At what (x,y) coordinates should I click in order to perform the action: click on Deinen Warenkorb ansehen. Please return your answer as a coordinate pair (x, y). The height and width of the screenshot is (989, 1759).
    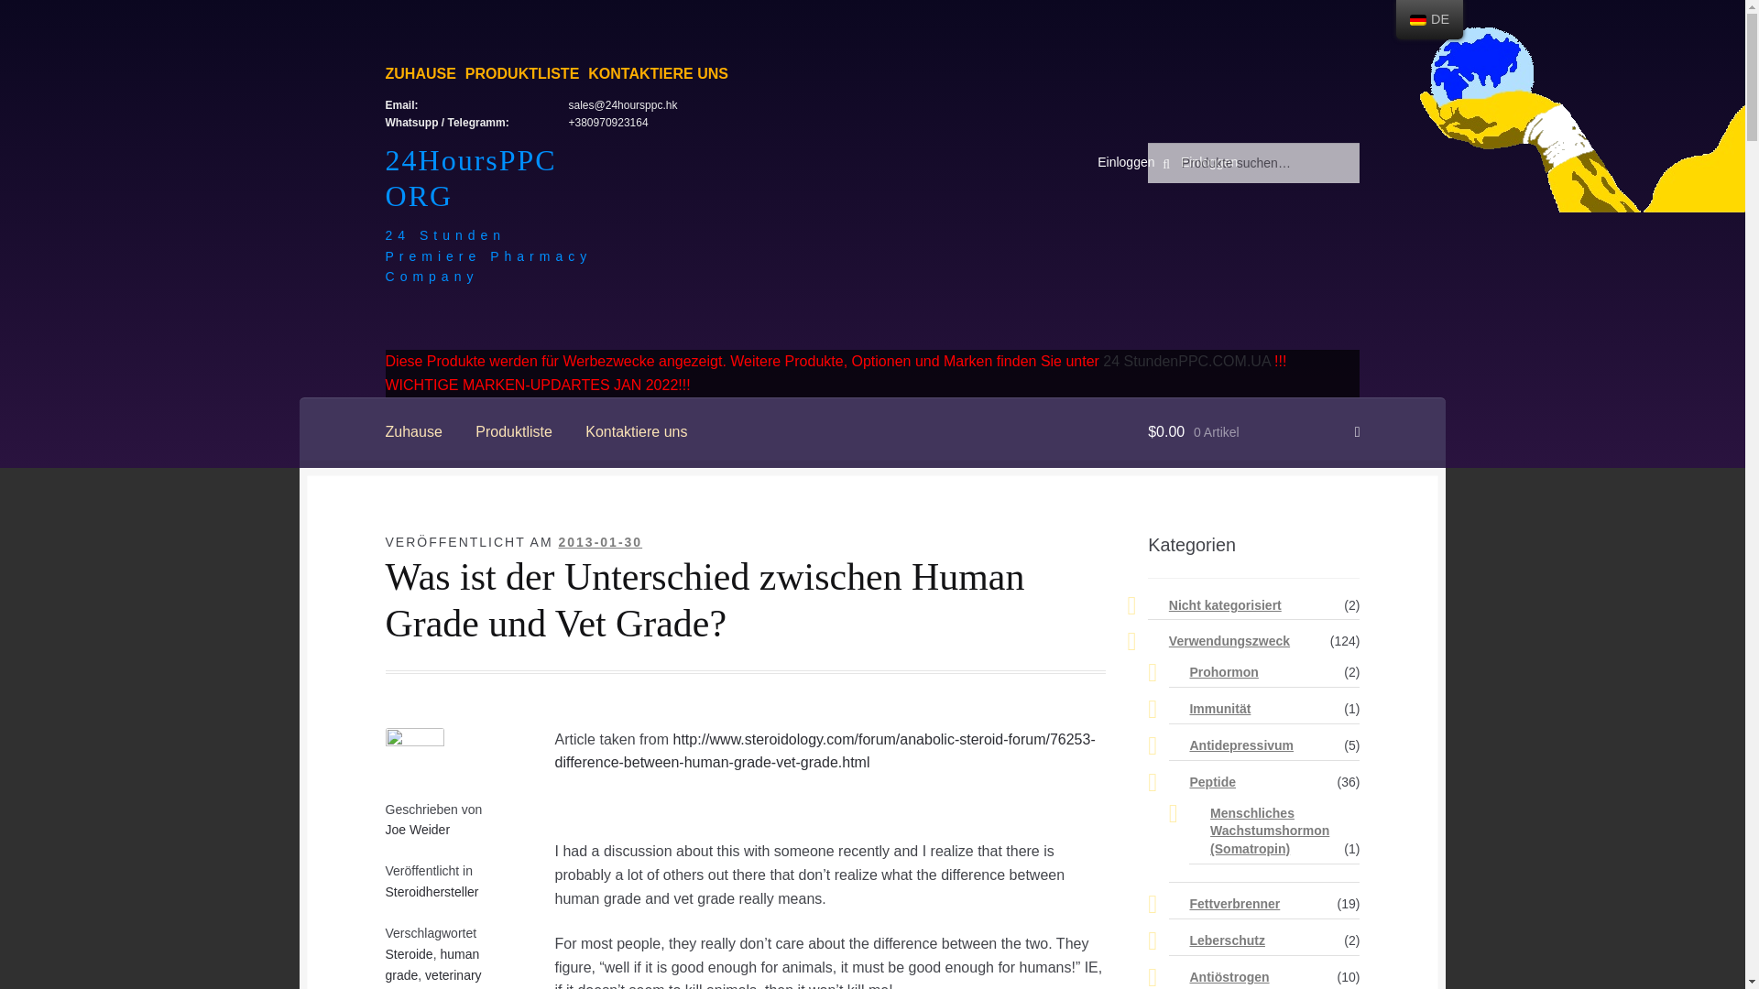
    Looking at the image, I should click on (1253, 432).